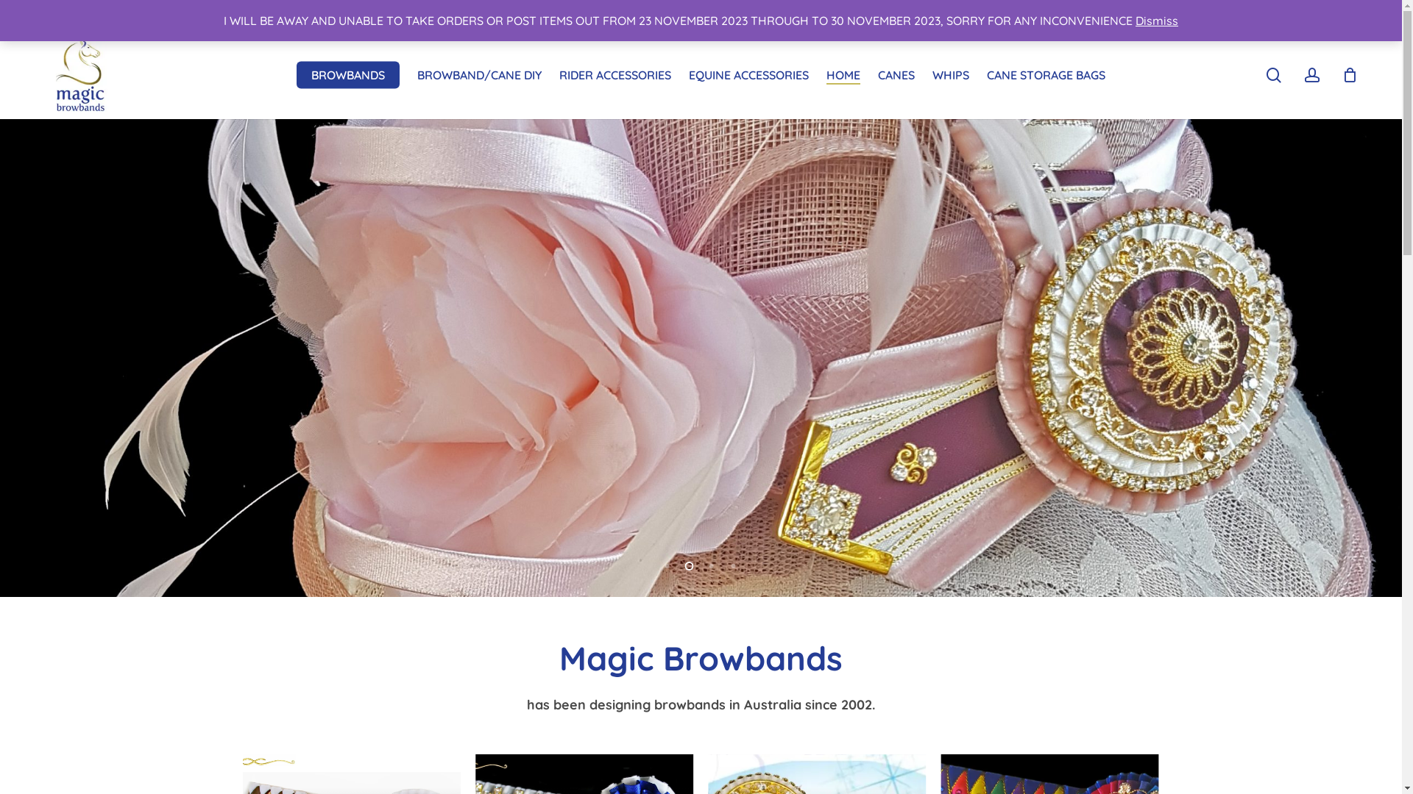  What do you see at coordinates (843, 75) in the screenshot?
I see `HOME` at bounding box center [843, 75].